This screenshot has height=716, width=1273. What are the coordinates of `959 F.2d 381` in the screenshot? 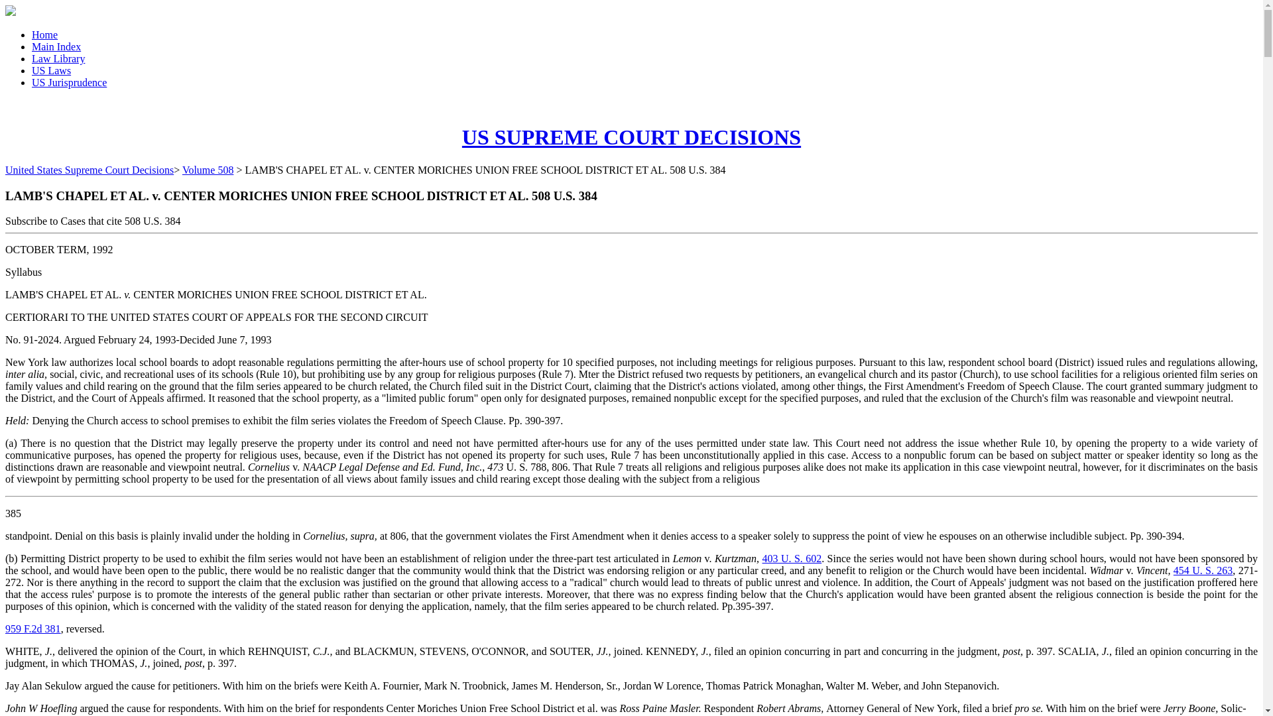 It's located at (33, 628).